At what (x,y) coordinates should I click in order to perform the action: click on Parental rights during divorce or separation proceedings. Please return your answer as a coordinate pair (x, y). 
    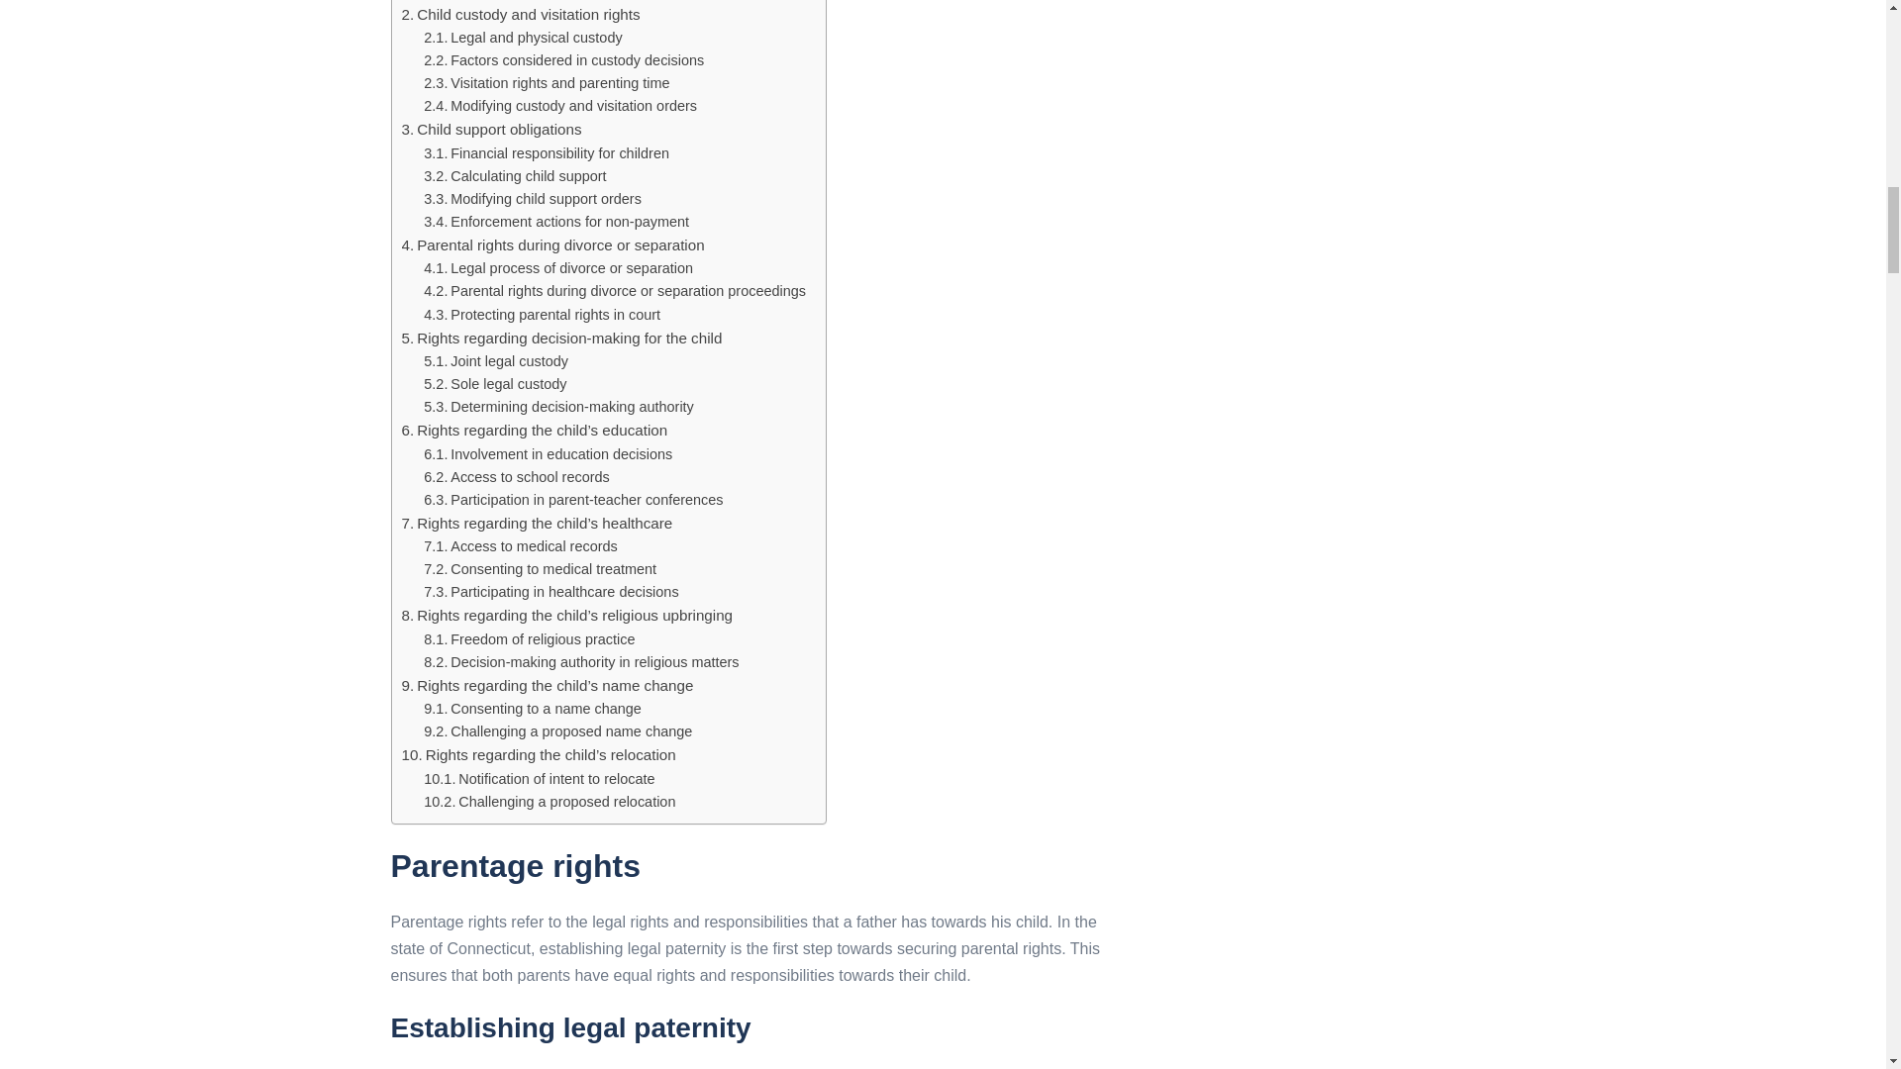
    Looking at the image, I should click on (615, 291).